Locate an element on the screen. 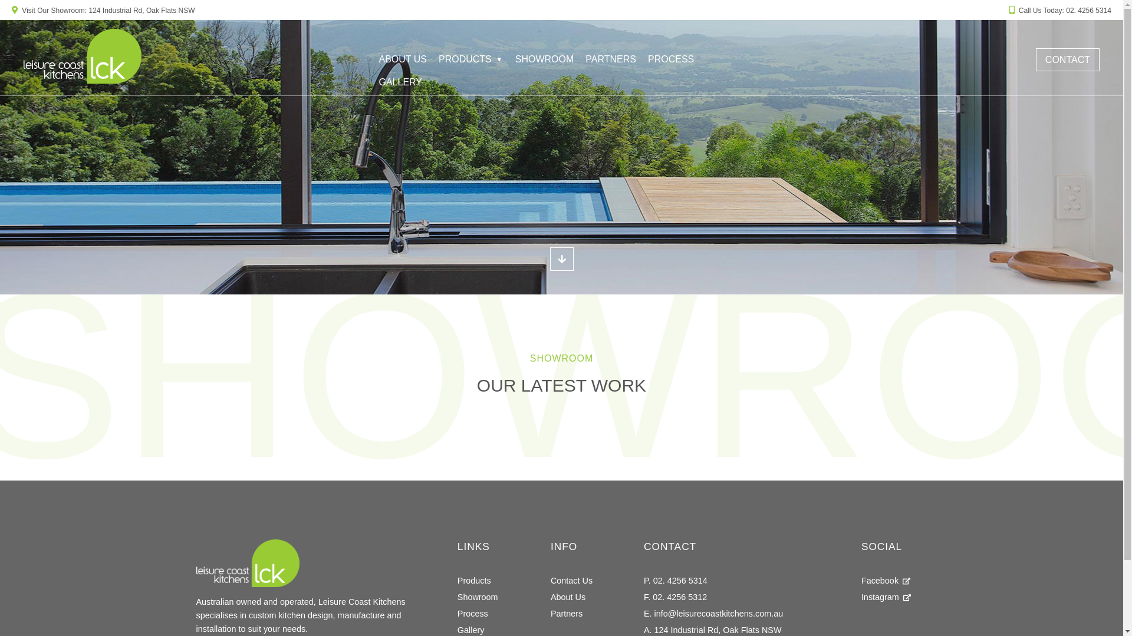 The image size is (1132, 636). PROCESS is located at coordinates (671, 60).